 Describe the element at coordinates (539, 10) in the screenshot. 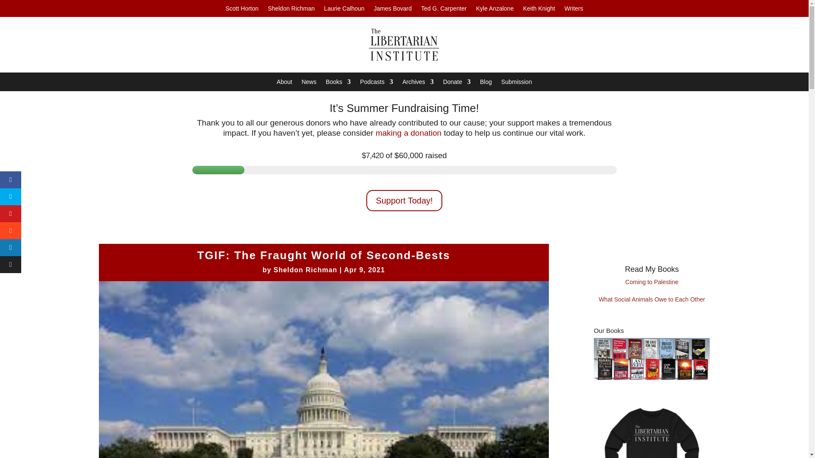

I see `Keith Knight` at that location.